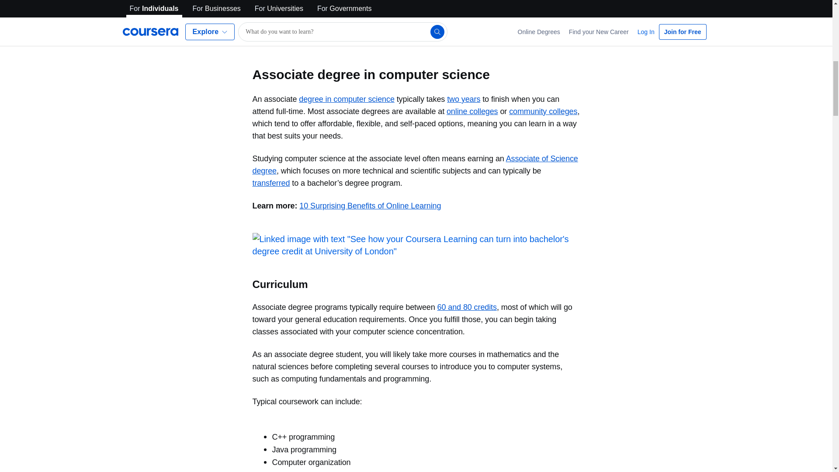 The height and width of the screenshot is (472, 839). I want to click on community colleges, so click(543, 111).